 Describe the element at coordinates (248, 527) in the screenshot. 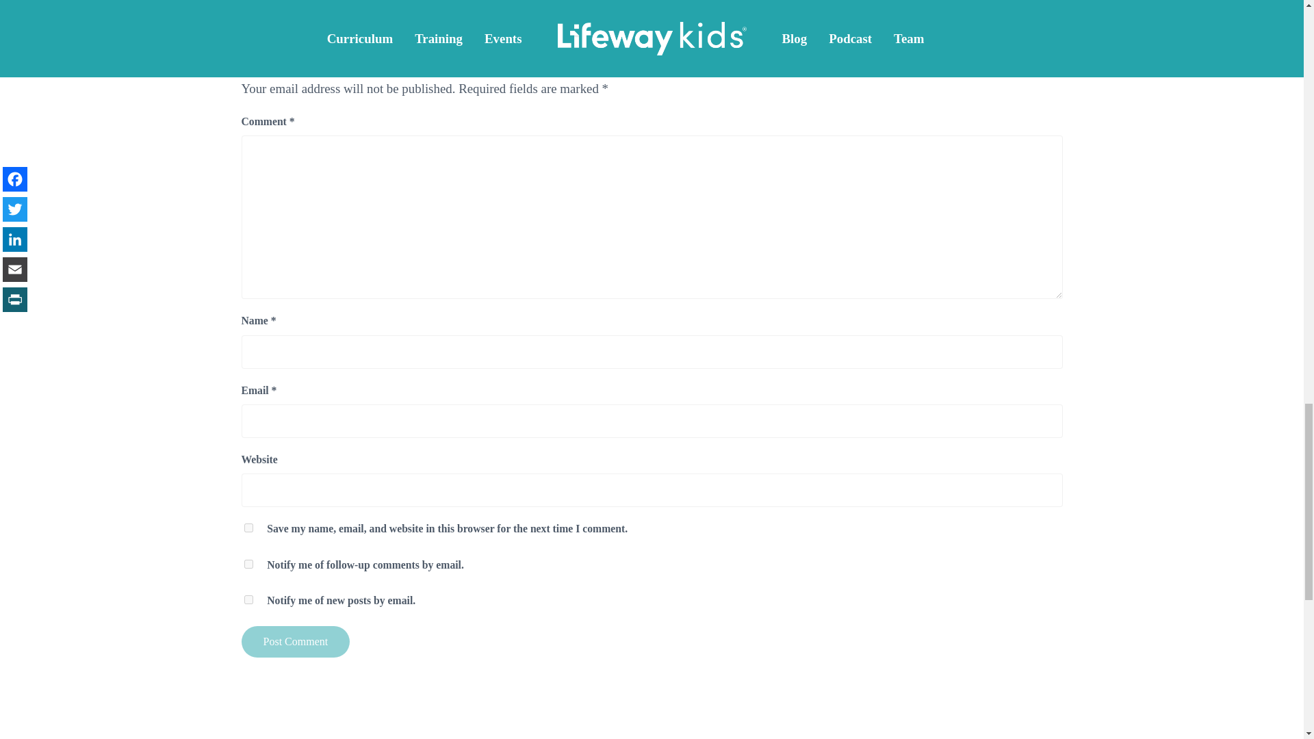

I see `yes` at that location.